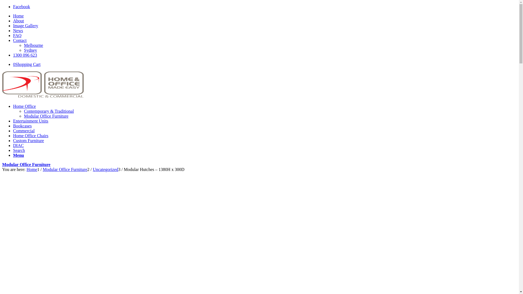 The image size is (523, 294). Describe the element at coordinates (49, 111) in the screenshot. I see `Contemporary & Traditional` at that location.